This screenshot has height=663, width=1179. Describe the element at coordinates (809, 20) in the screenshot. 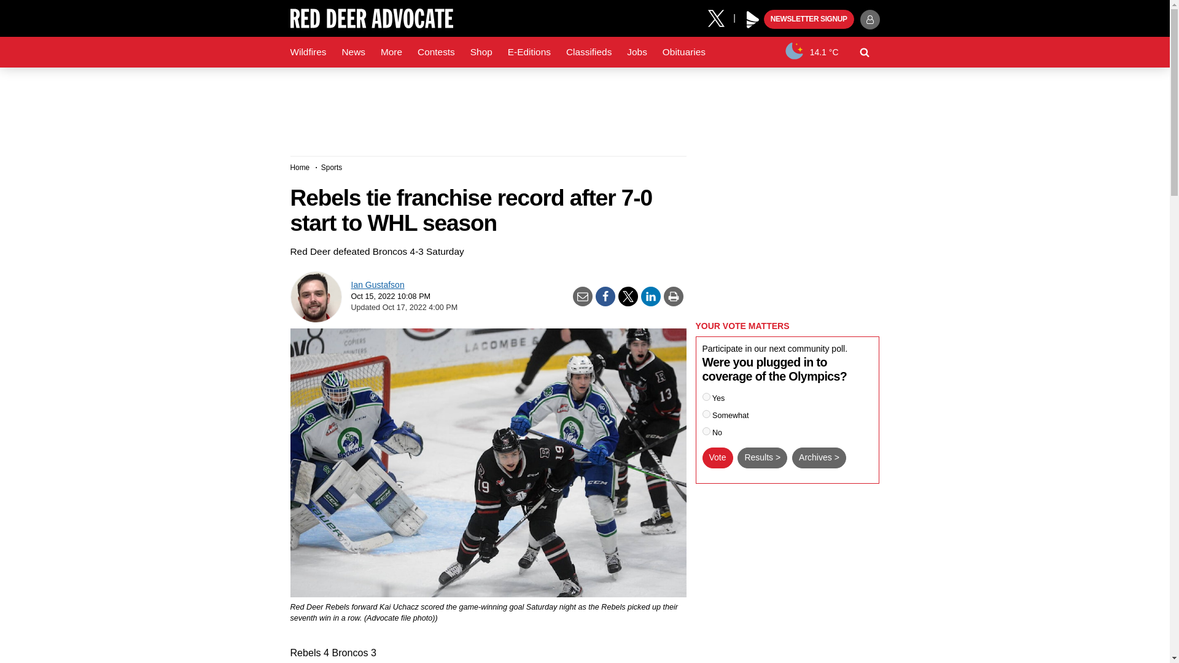

I see `NEWSLETTER SIGNUP` at that location.